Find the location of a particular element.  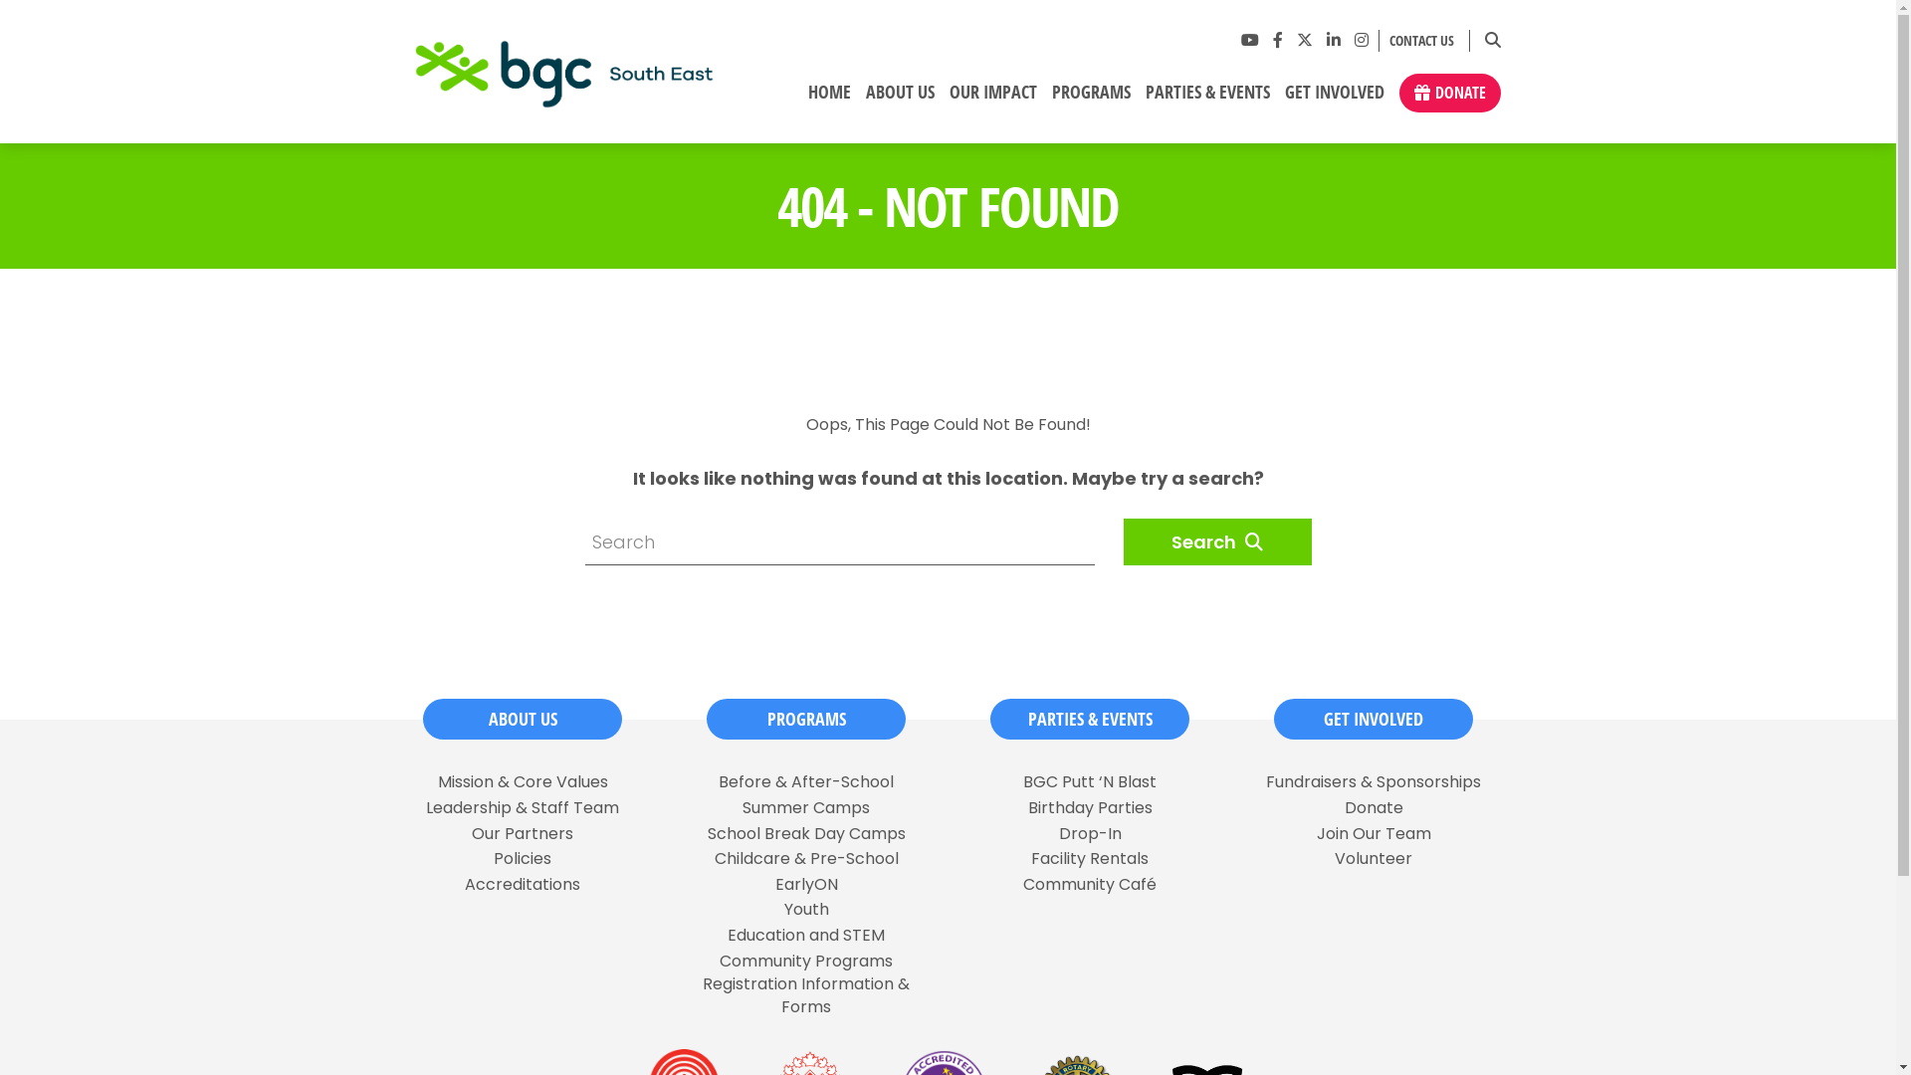

Facility Rentals is located at coordinates (1090, 859).